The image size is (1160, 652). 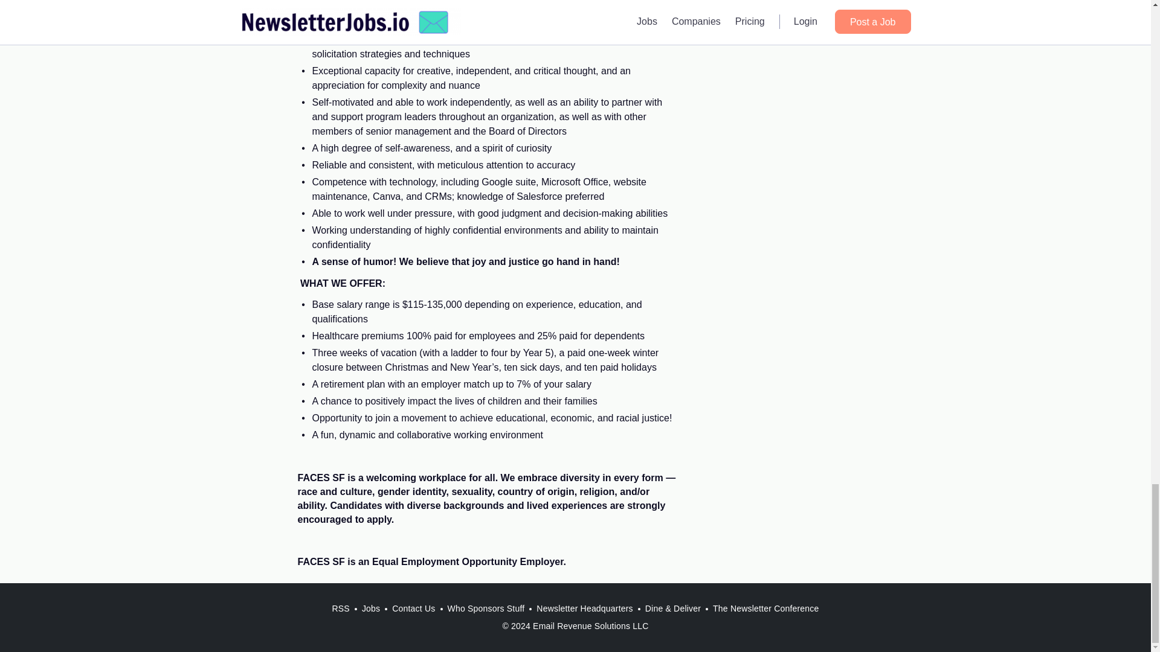 What do you see at coordinates (413, 609) in the screenshot?
I see `Contact Us` at bounding box center [413, 609].